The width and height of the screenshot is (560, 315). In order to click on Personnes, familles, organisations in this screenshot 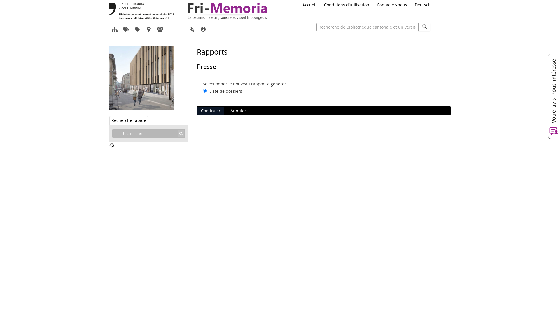, I will do `click(160, 30)`.